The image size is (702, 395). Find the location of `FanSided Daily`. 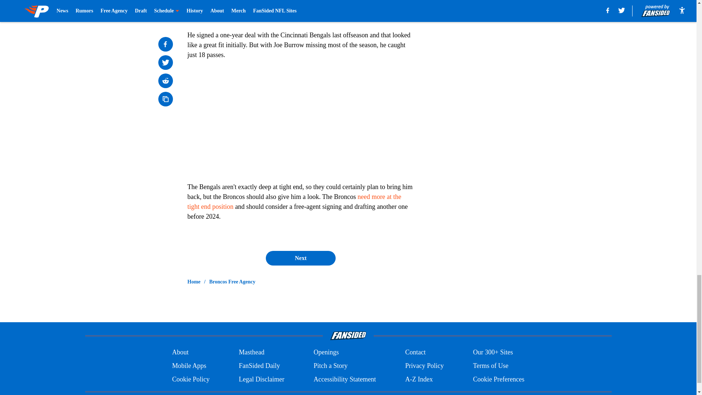

FanSided Daily is located at coordinates (259, 366).